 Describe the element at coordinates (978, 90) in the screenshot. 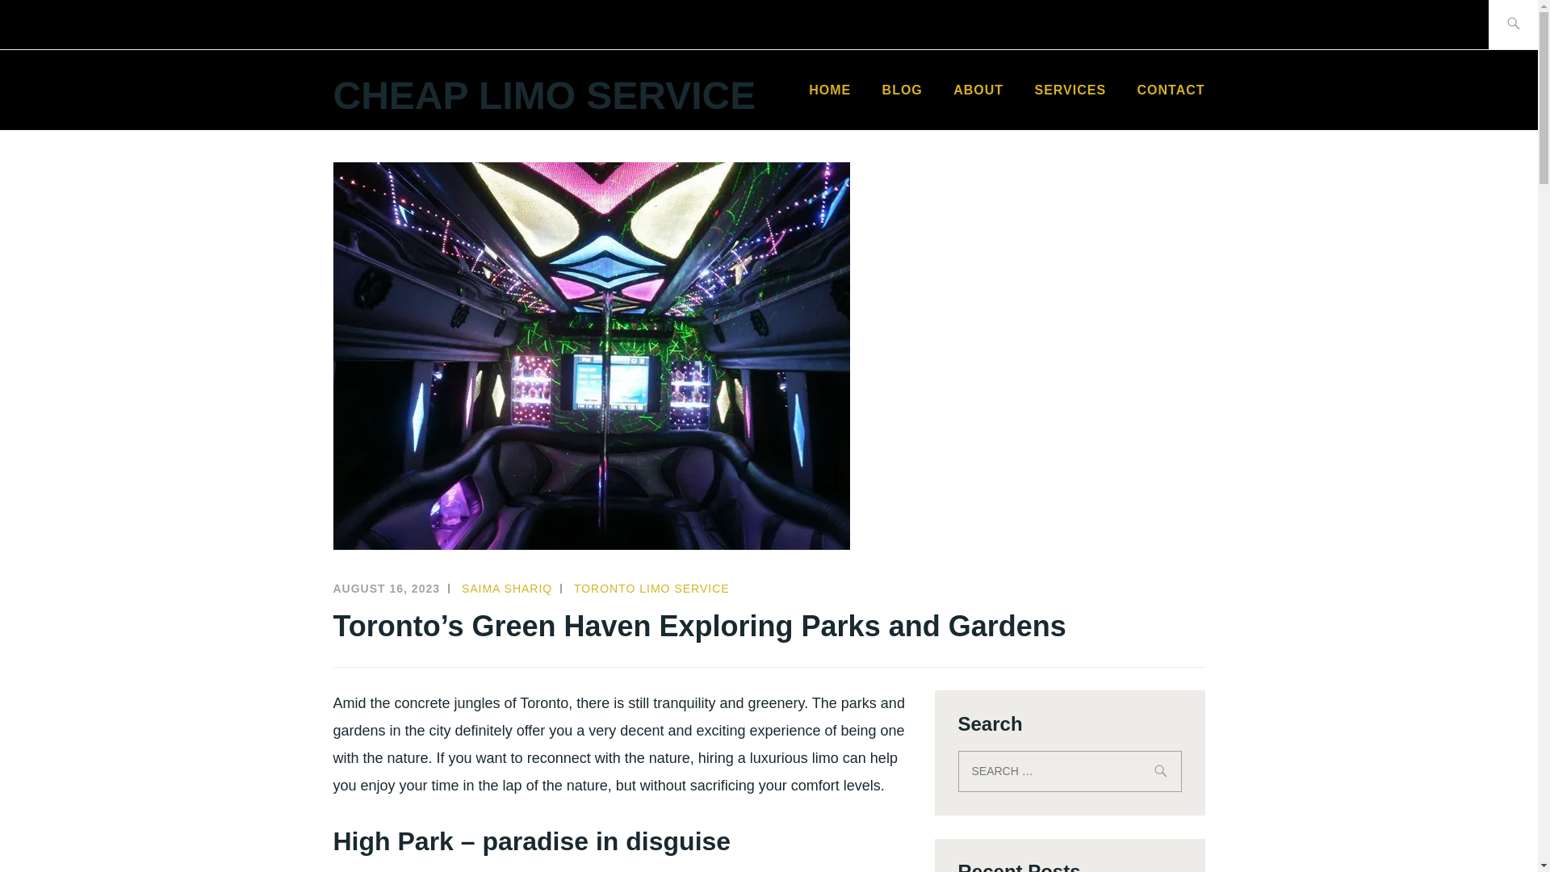

I see `ABOUT` at that location.